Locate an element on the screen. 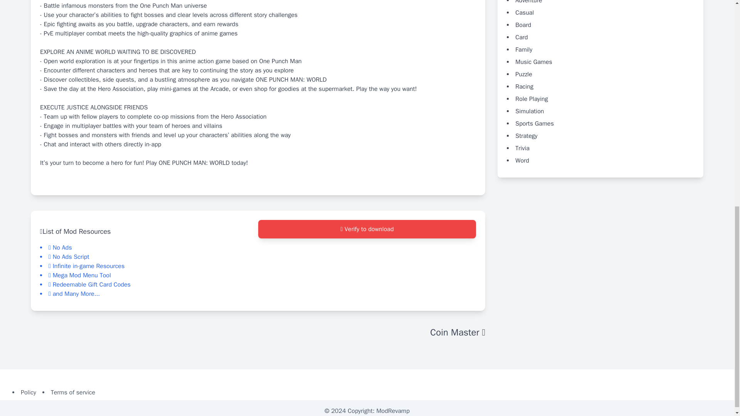 Image resolution: width=740 pixels, height=416 pixels. Card is located at coordinates (521, 37).